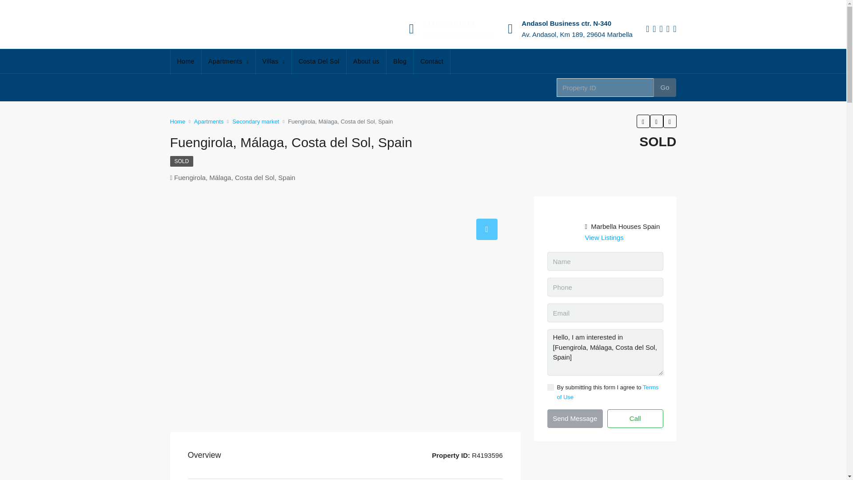 The image size is (853, 480). Describe the element at coordinates (186, 61) in the screenshot. I see `Home` at that location.